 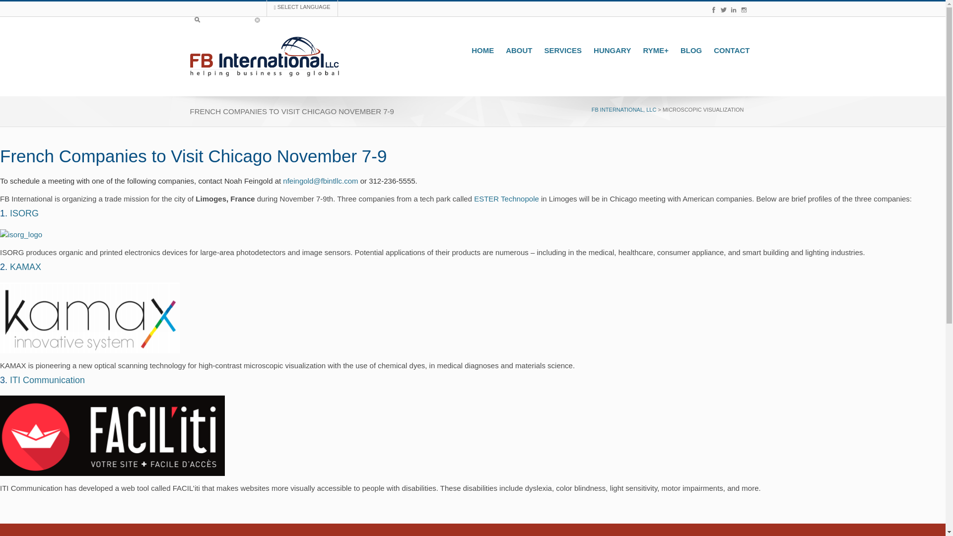 What do you see at coordinates (25, 267) in the screenshot?
I see `KAMAX` at bounding box center [25, 267].